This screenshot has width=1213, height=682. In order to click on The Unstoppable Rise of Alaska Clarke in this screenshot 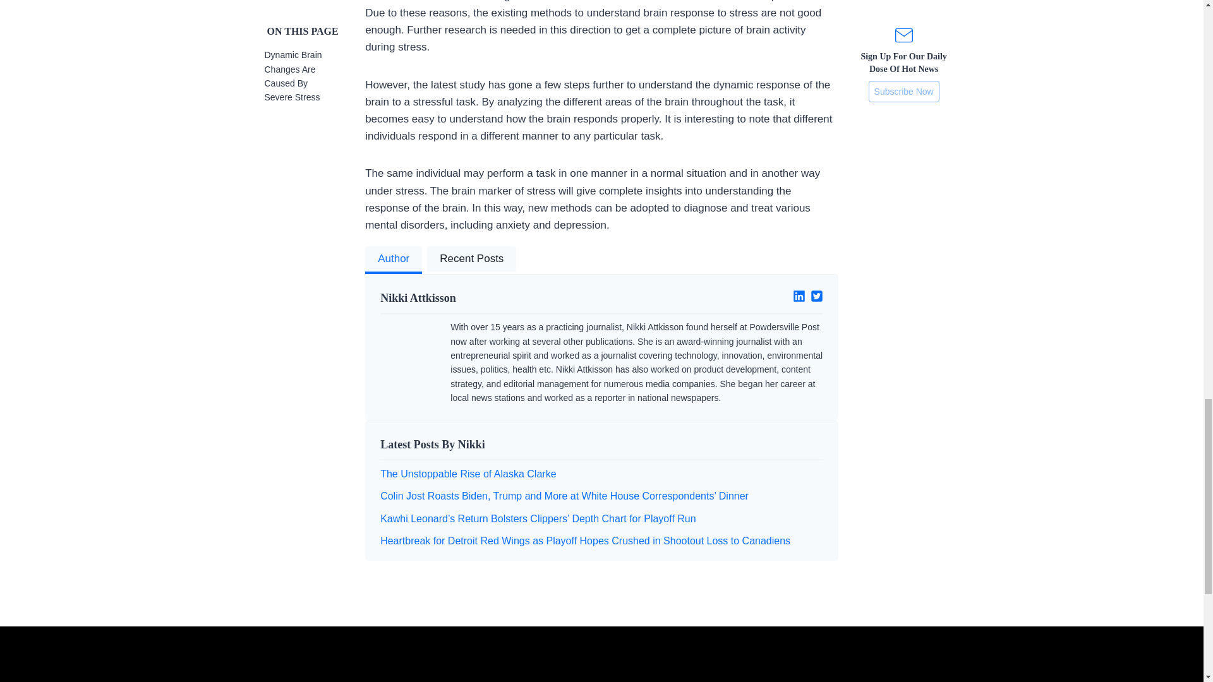, I will do `click(468, 474)`.